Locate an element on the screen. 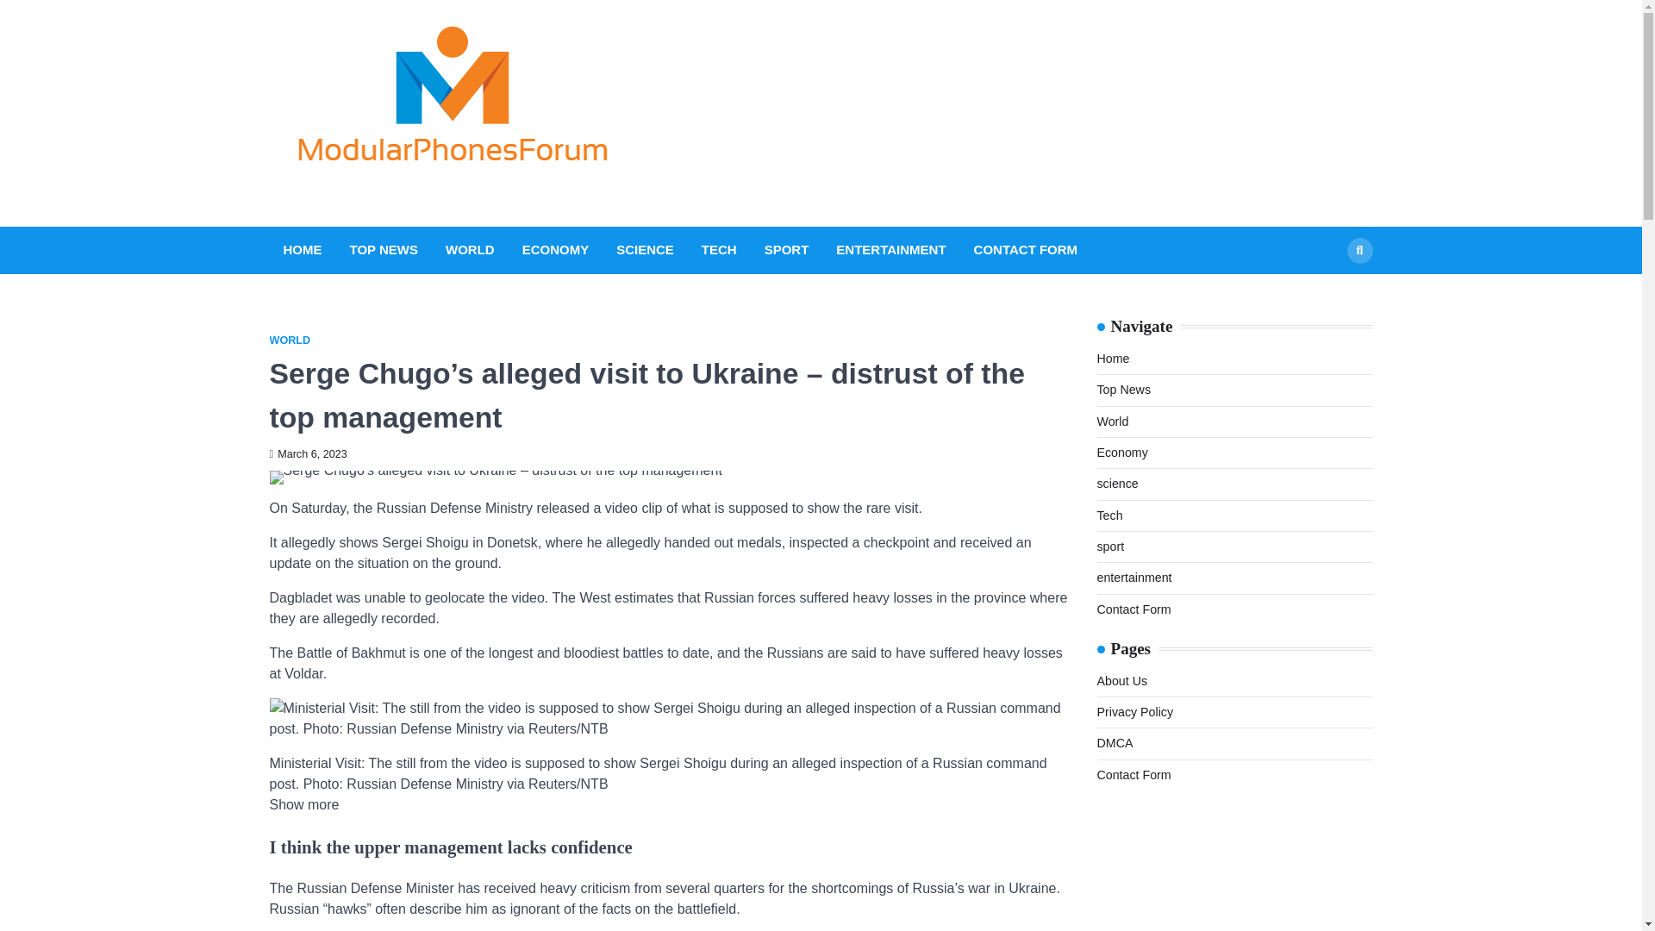 The height and width of the screenshot is (931, 1655). sport is located at coordinates (1109, 547).